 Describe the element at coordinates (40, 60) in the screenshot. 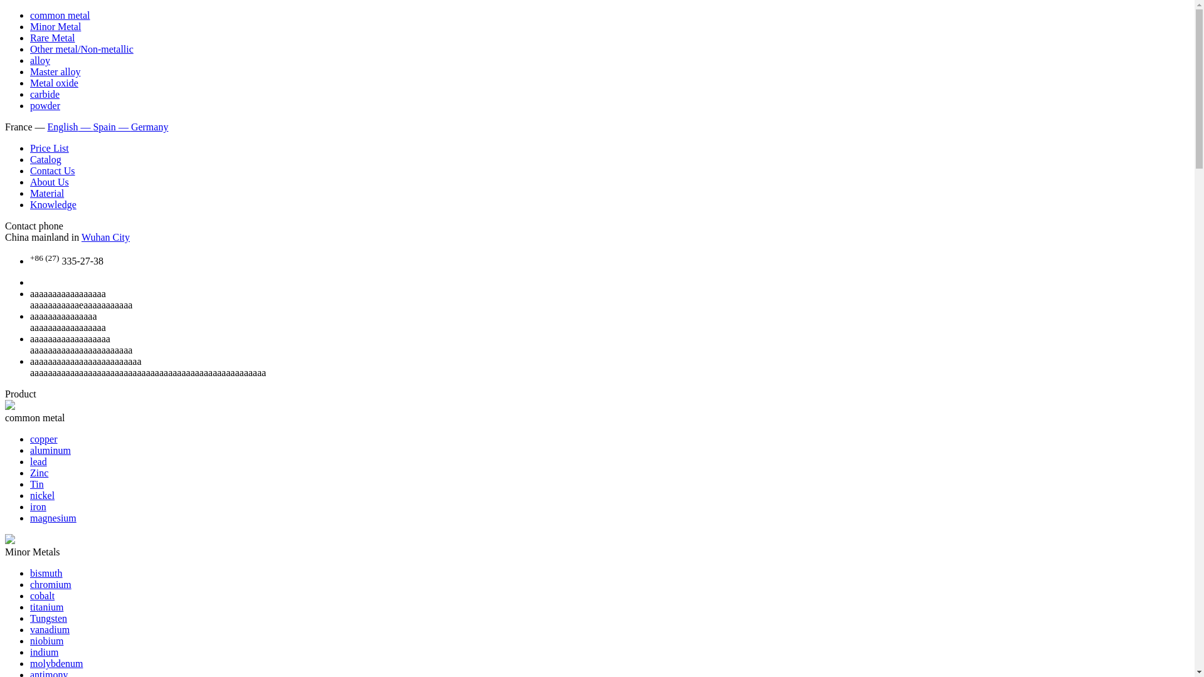

I see `alloy` at that location.